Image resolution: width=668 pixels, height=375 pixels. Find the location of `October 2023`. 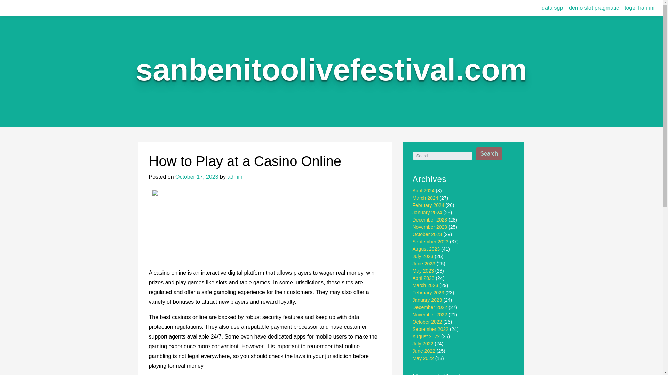

October 2023 is located at coordinates (427, 234).